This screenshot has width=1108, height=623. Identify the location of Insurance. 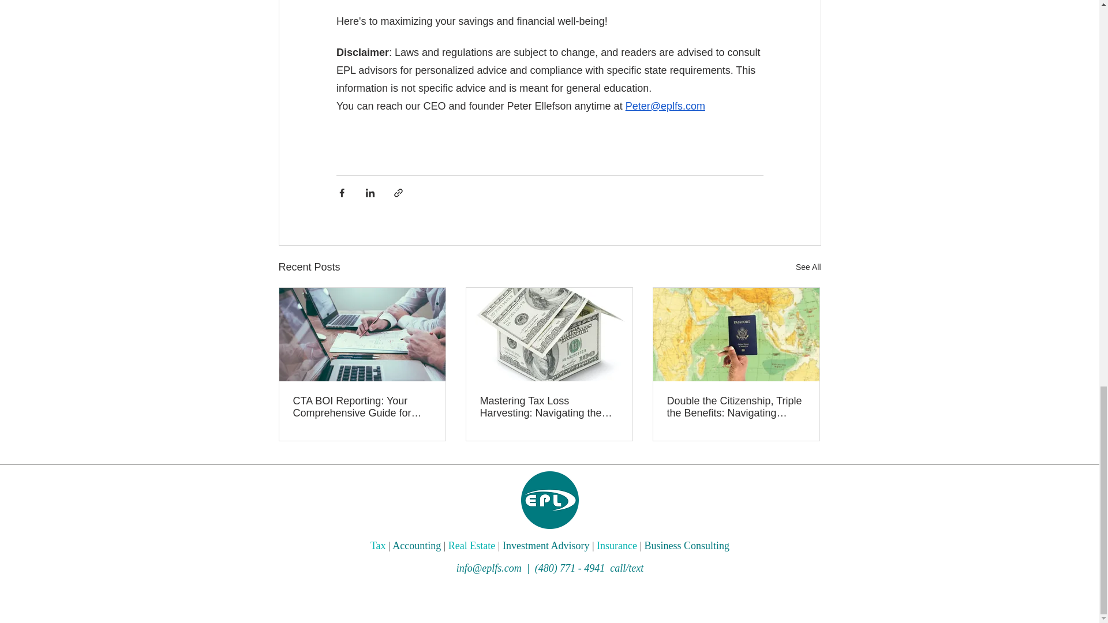
(617, 546).